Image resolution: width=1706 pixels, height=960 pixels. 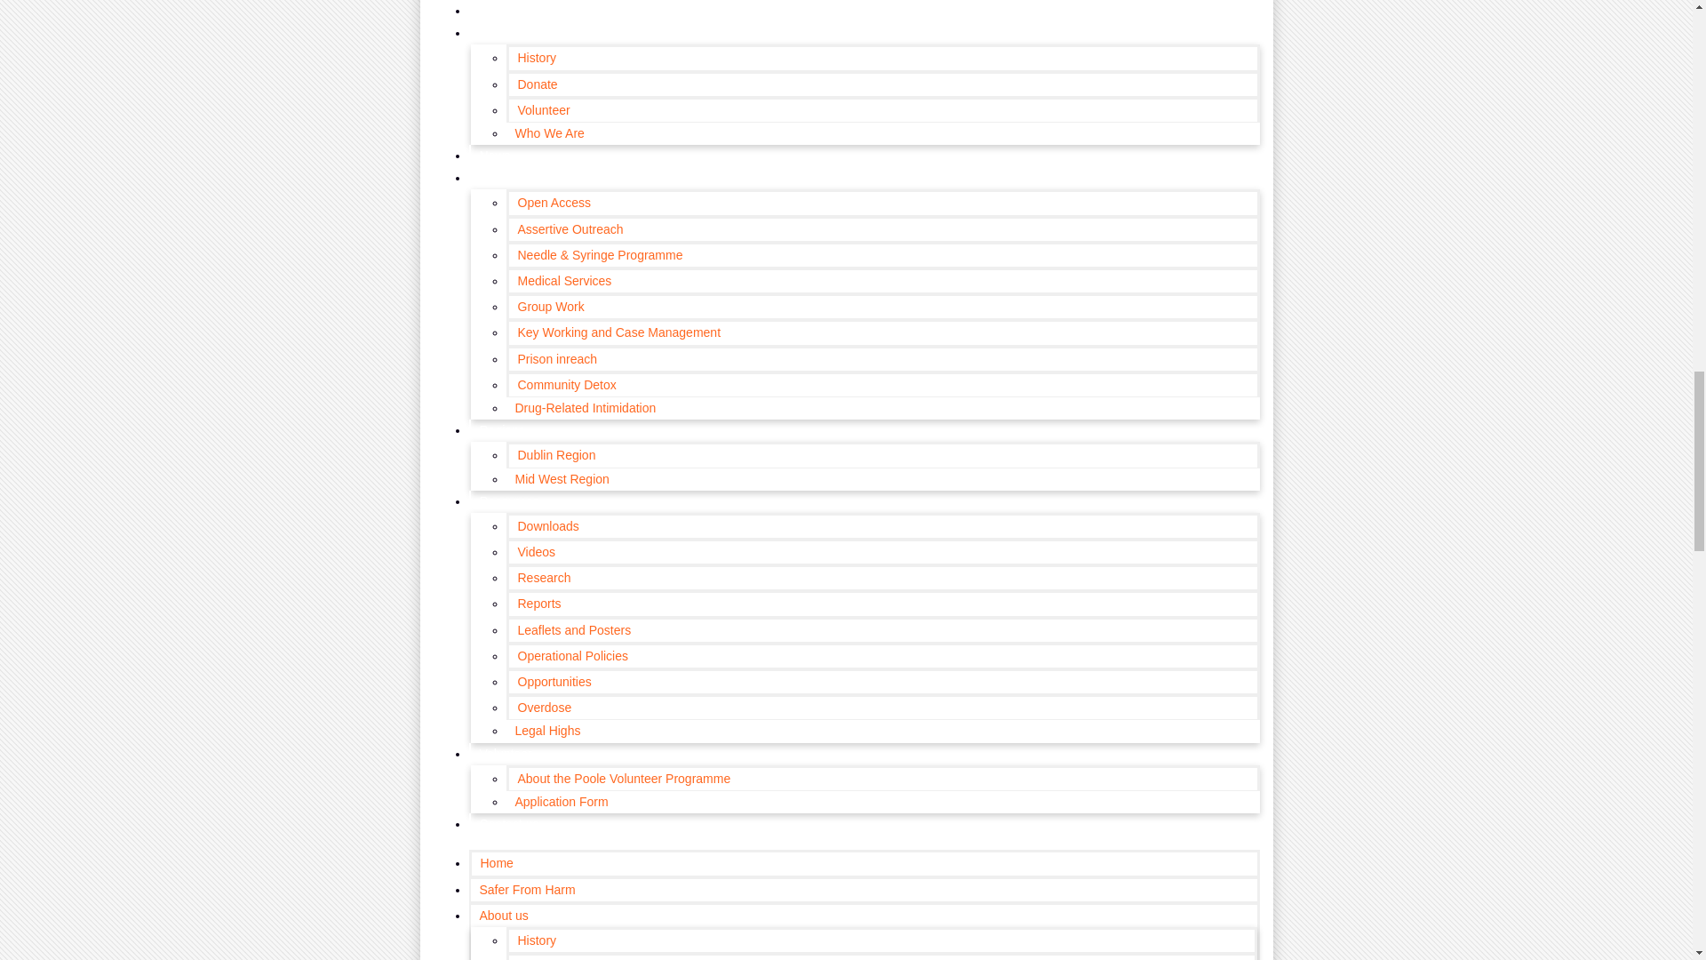 I want to click on About us, so click(x=503, y=32).